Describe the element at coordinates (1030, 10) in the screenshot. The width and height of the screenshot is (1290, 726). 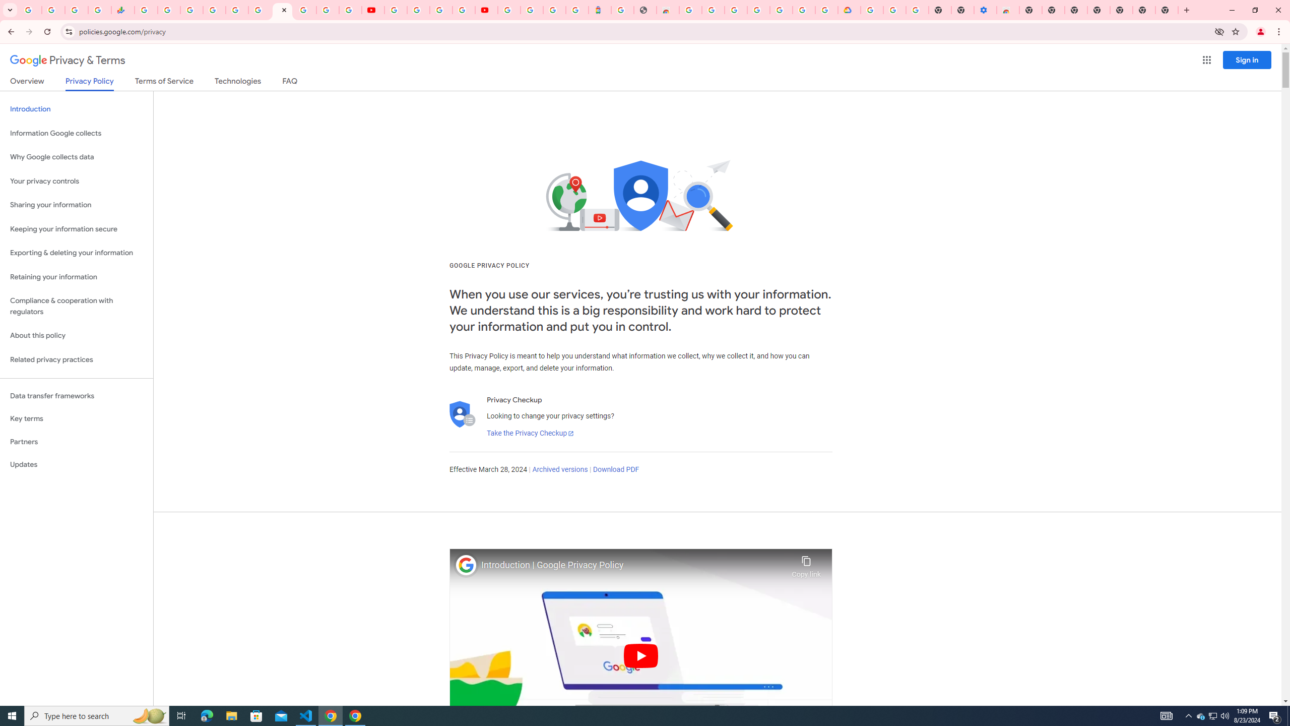
I see `New Tab` at that location.